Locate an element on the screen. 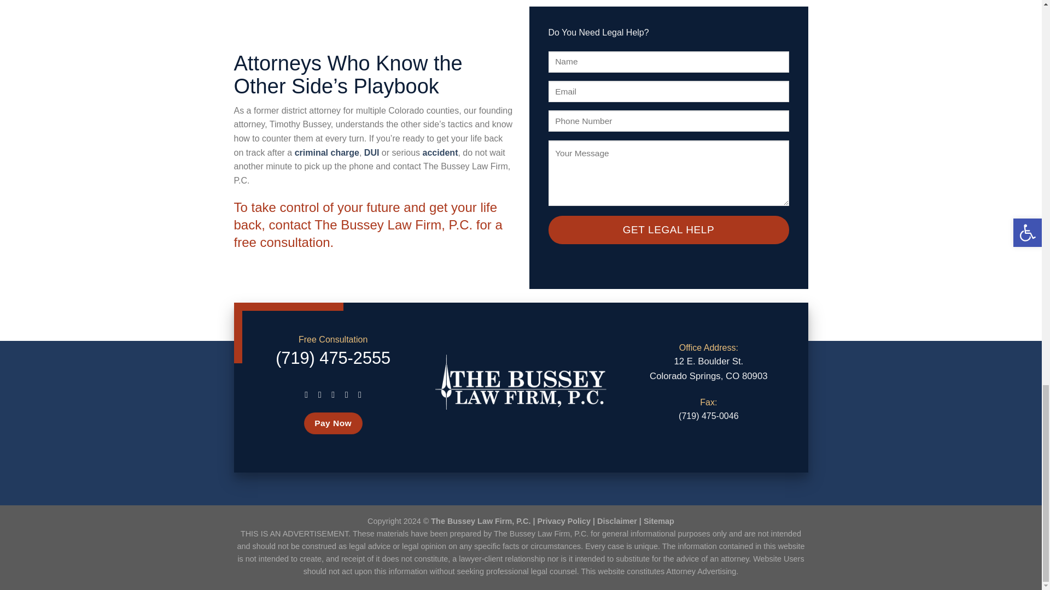 The image size is (1050, 590). Follow on YouTube is located at coordinates (360, 394).